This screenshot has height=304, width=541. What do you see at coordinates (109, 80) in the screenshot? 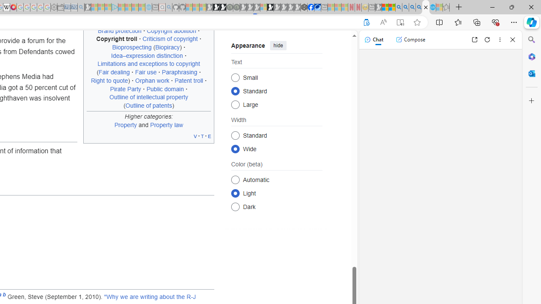
I see `Right to quote` at bounding box center [109, 80].